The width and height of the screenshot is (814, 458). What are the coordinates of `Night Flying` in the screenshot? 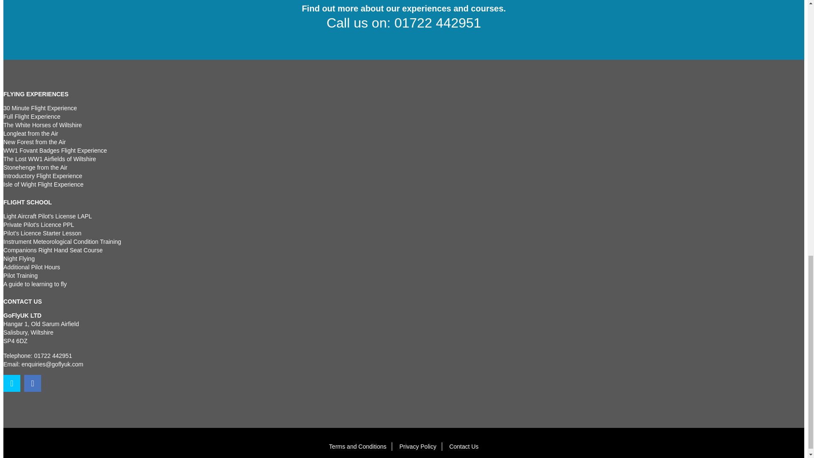 It's located at (19, 258).